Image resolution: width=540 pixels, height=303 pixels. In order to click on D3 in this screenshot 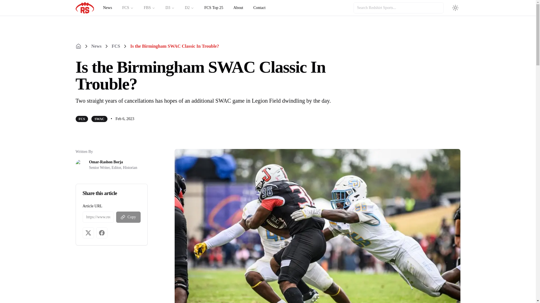, I will do `click(170, 8)`.